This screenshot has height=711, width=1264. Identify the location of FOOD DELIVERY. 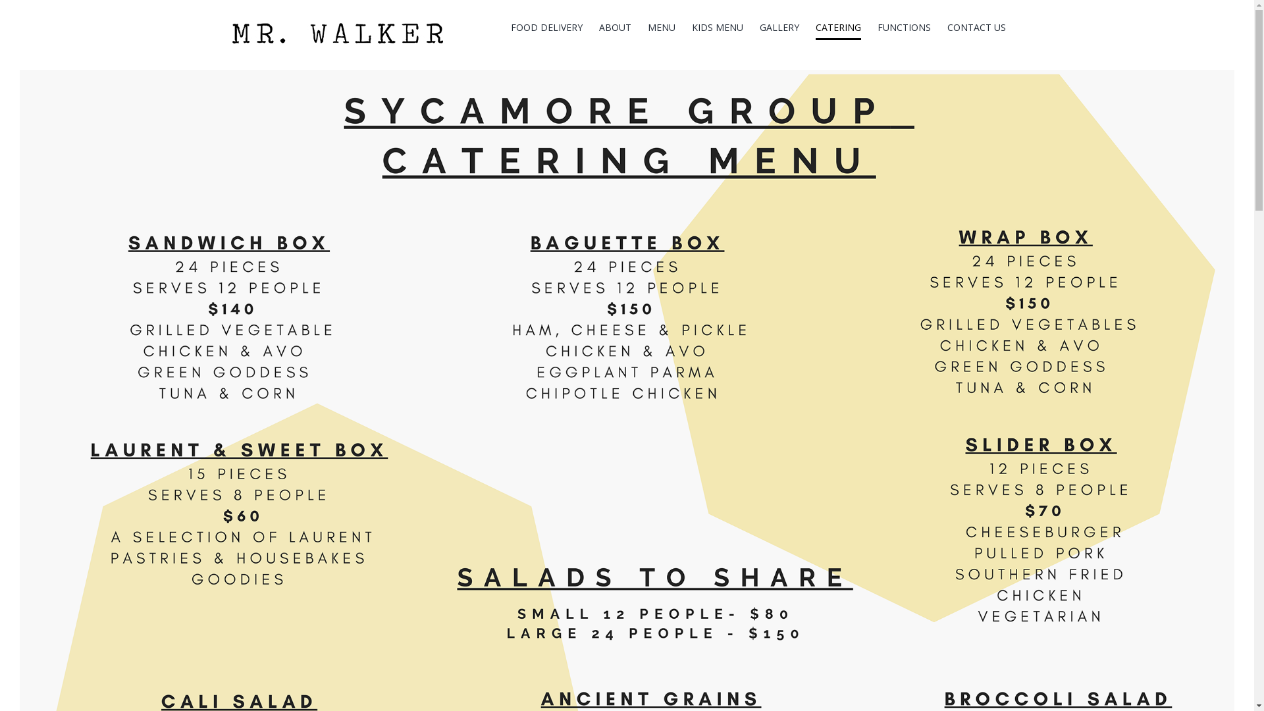
(546, 28).